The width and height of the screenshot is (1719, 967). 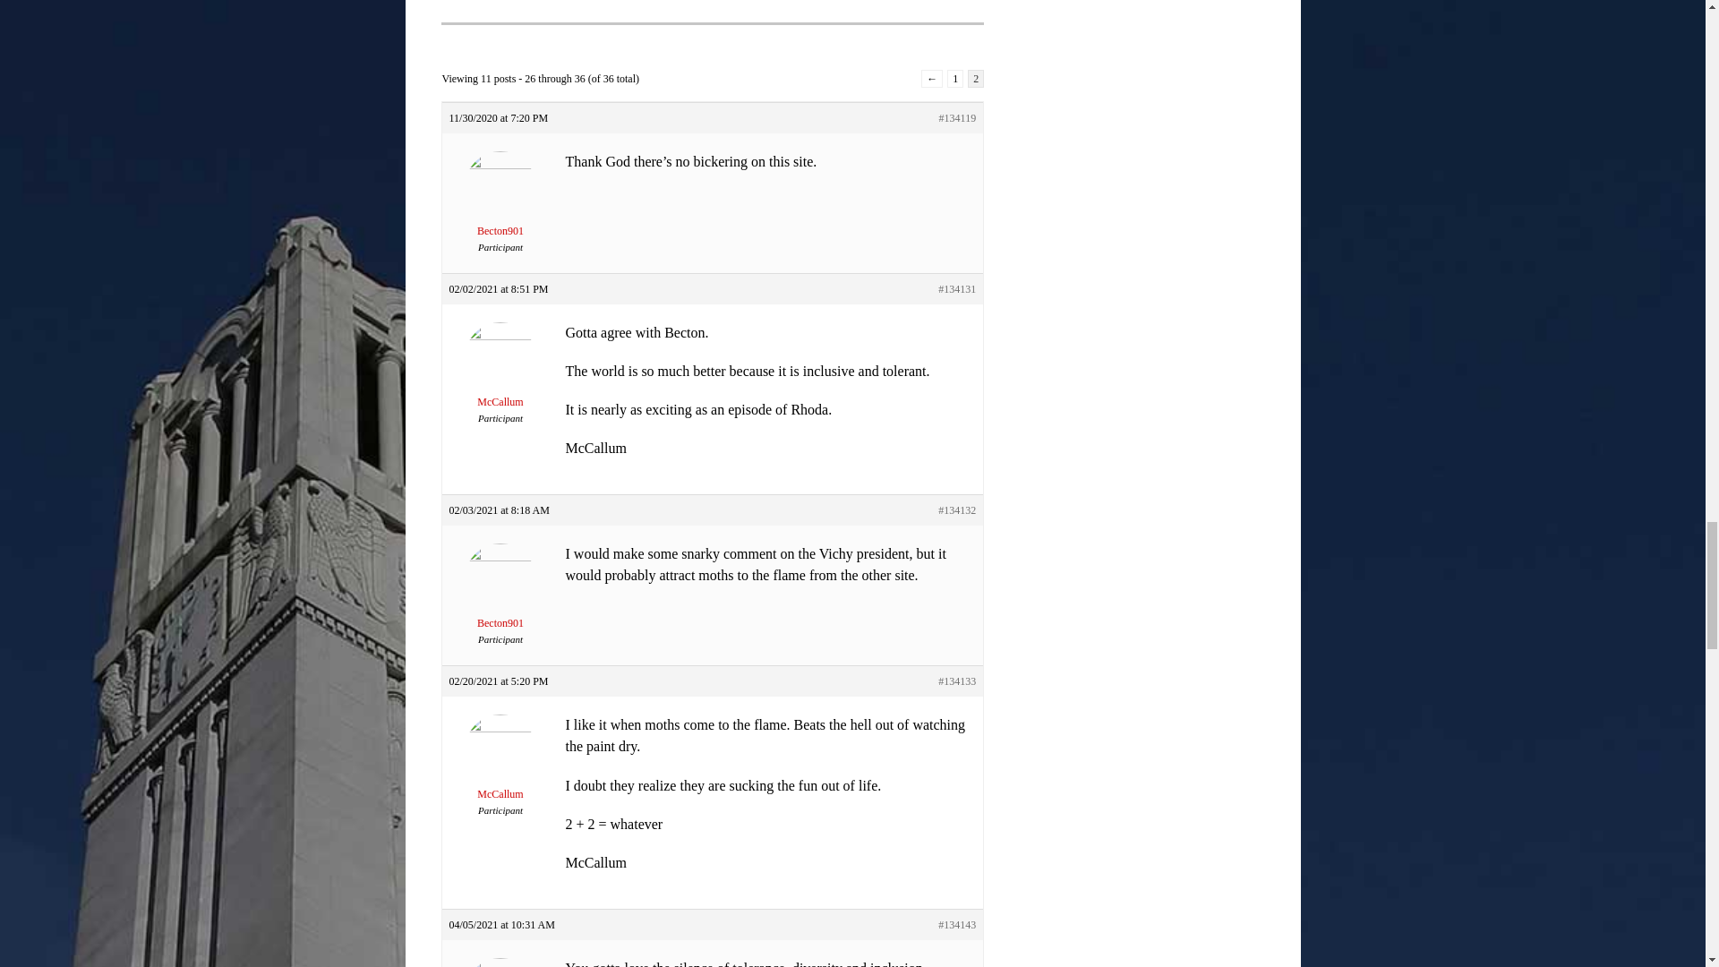 I want to click on 1, so click(x=954, y=79).